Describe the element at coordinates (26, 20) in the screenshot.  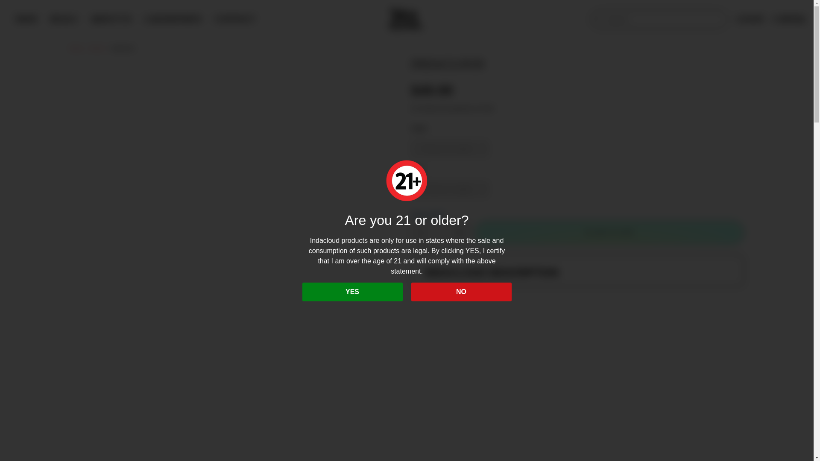
I see `SHOP` at that location.